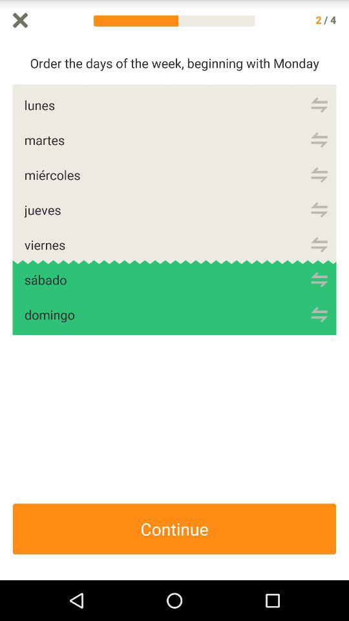 Image resolution: width=349 pixels, height=621 pixels. I want to click on adjust, so click(319, 105).